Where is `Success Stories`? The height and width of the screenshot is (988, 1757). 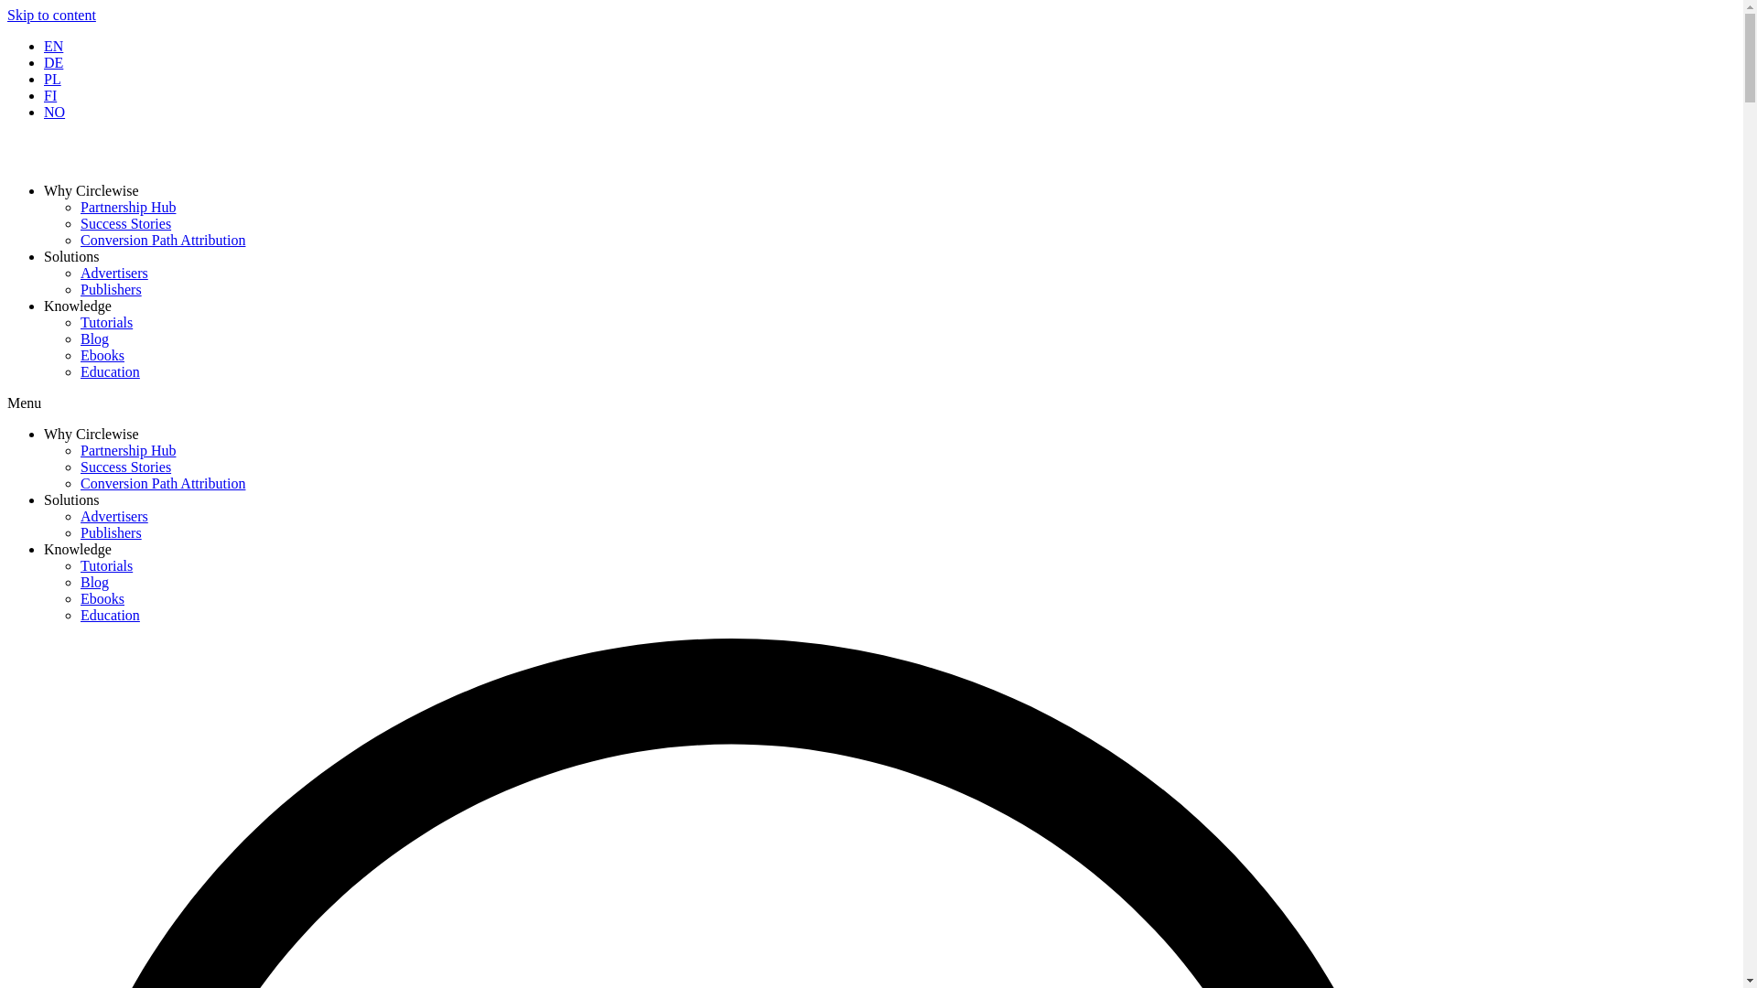 Success Stories is located at coordinates (125, 467).